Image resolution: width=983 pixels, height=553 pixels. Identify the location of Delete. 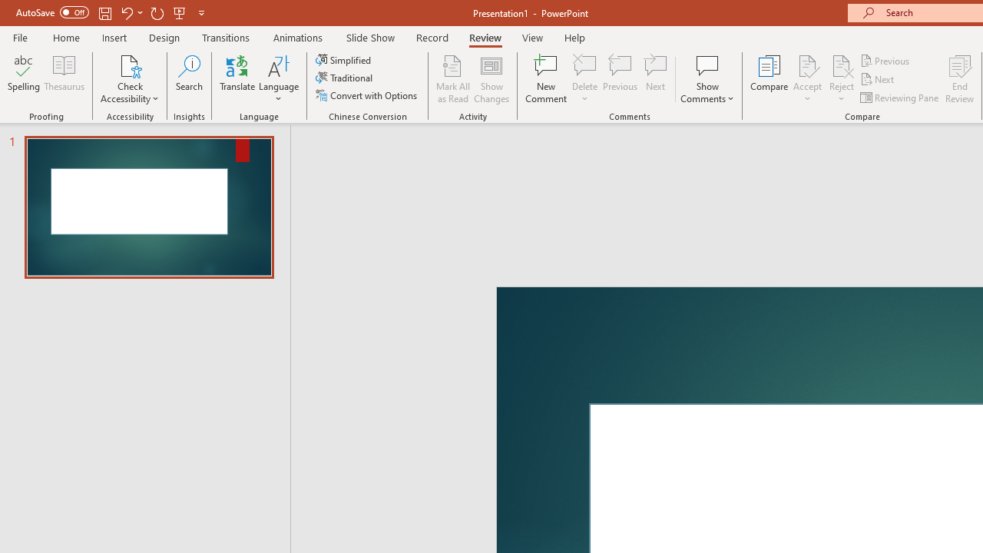
(585, 78).